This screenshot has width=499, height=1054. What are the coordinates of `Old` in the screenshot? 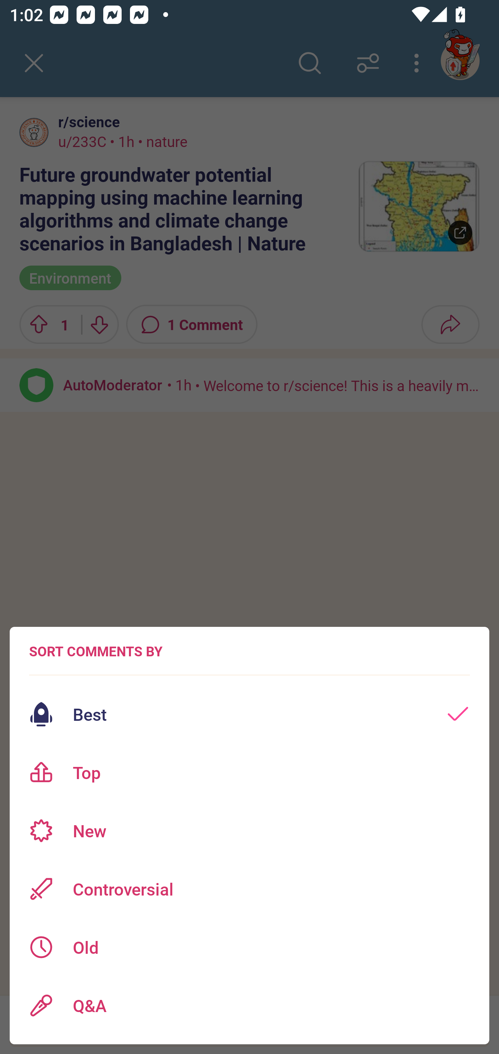 It's located at (249, 947).